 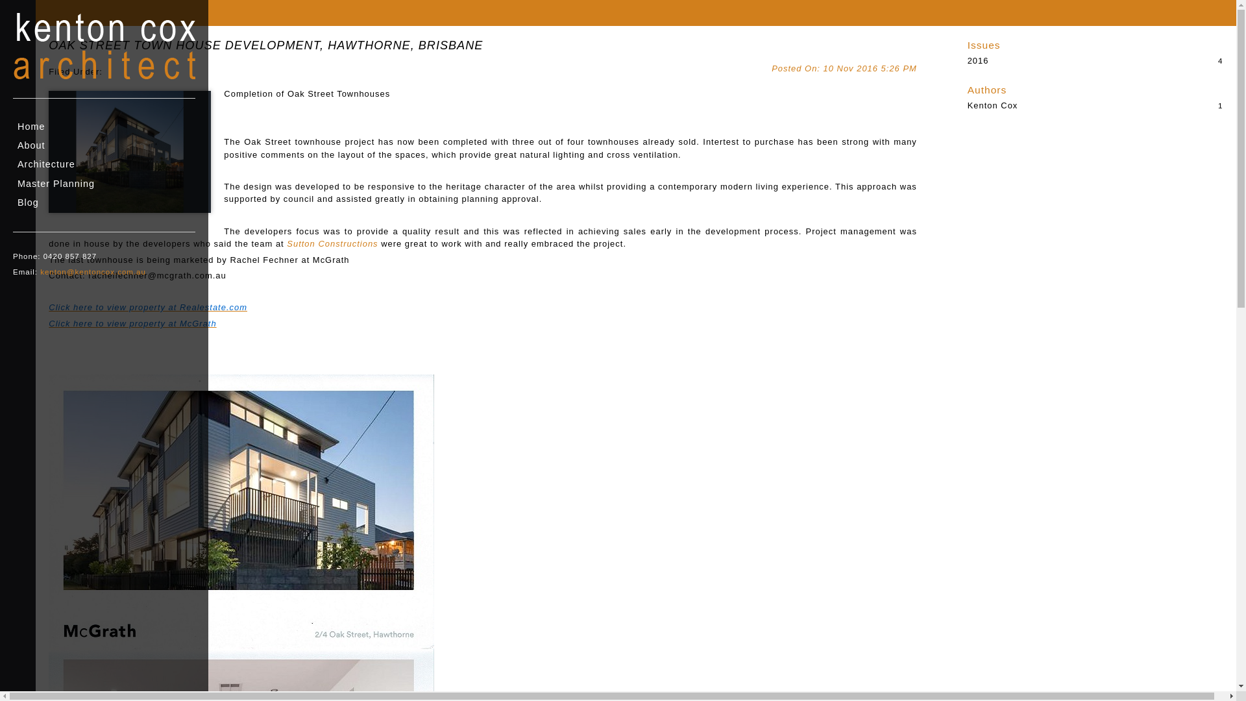 What do you see at coordinates (266, 45) in the screenshot?
I see `OAK STREET TOWN HOUSE DEVELOPMENT, HAWTHORNE, BRISBANE` at bounding box center [266, 45].